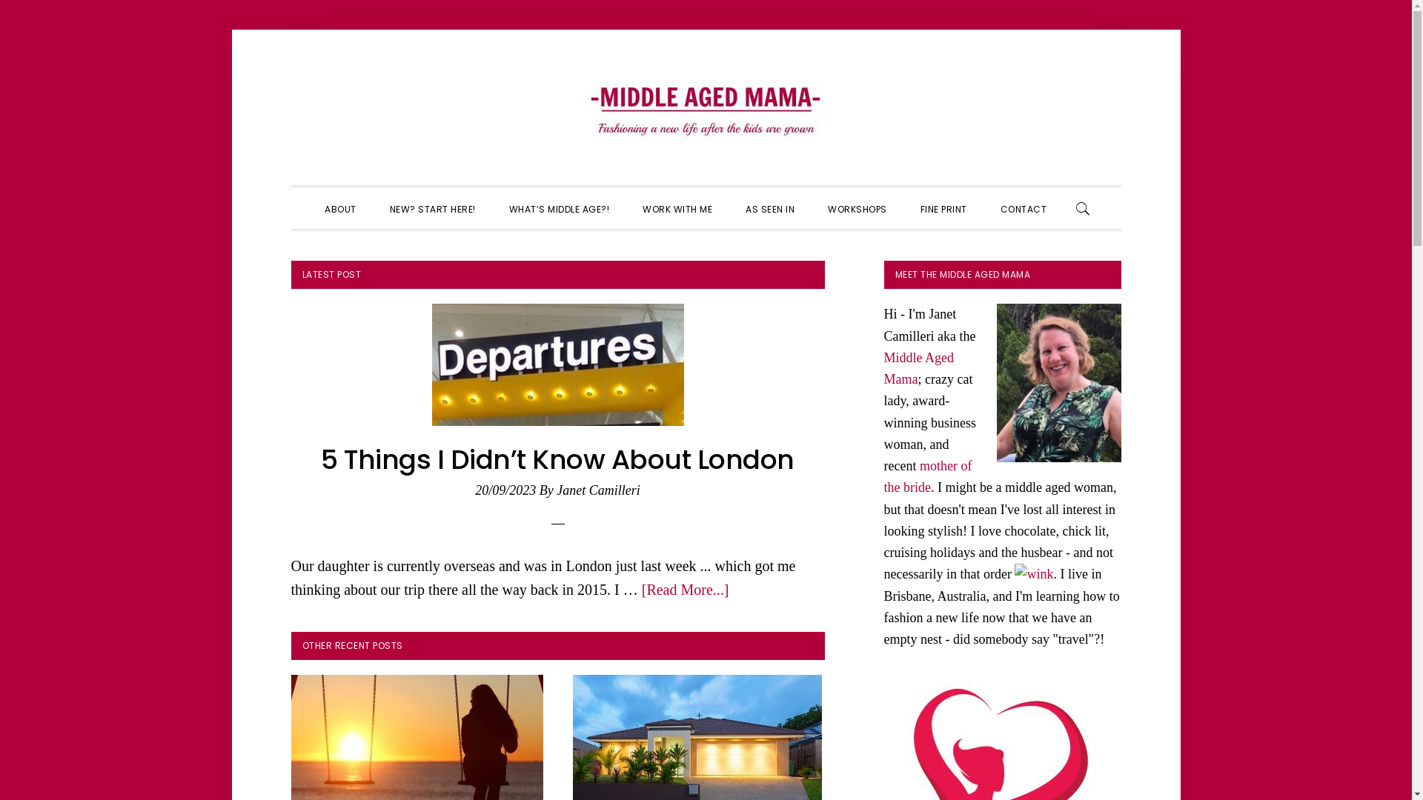 This screenshot has width=1423, height=800. What do you see at coordinates (598, 490) in the screenshot?
I see `Janet Camilleri` at bounding box center [598, 490].